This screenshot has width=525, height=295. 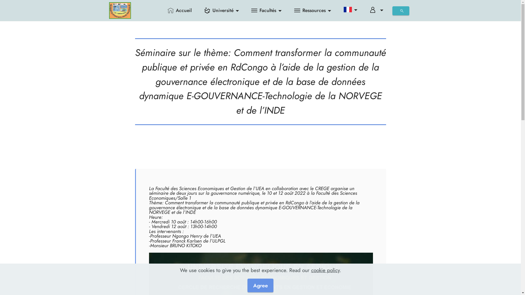 I want to click on cookie policy, so click(x=325, y=270).